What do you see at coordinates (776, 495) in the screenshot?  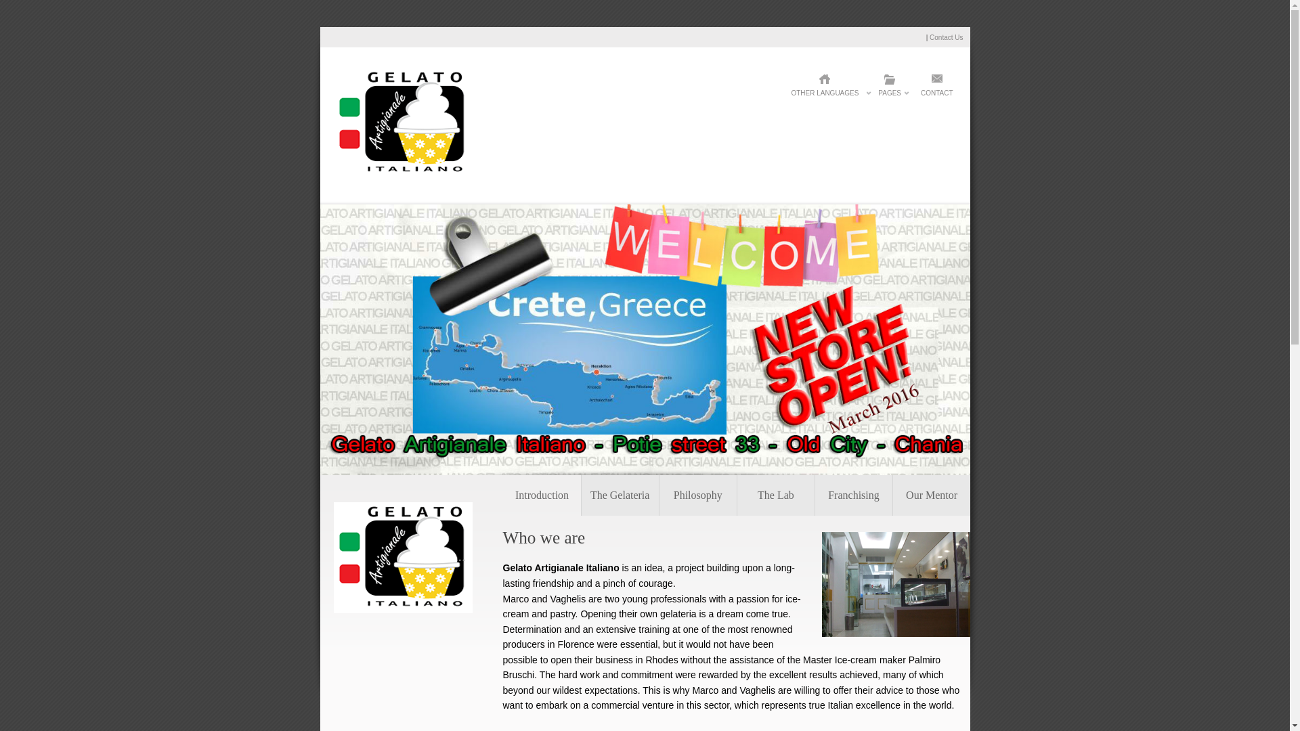 I see `The Lab` at bounding box center [776, 495].